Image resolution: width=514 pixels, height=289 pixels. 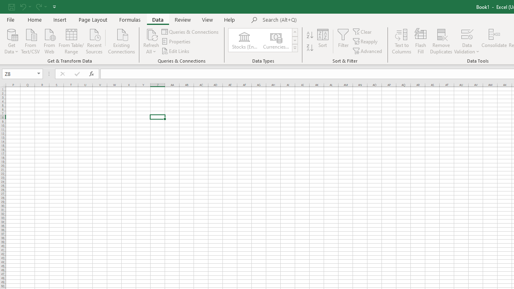 What do you see at coordinates (295, 48) in the screenshot?
I see `Data Types` at bounding box center [295, 48].